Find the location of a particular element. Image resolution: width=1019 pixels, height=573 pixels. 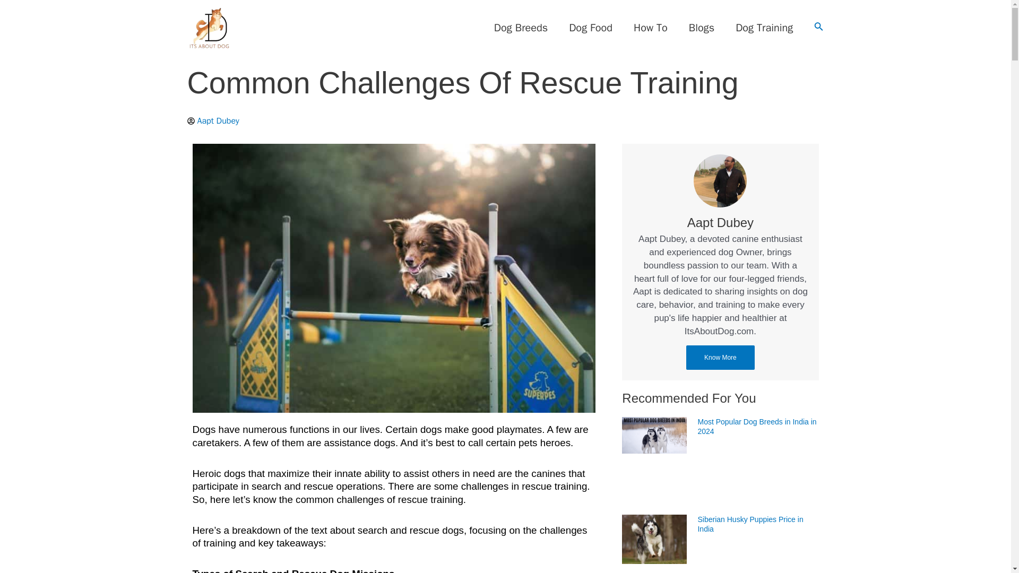

Know More is located at coordinates (720, 358).